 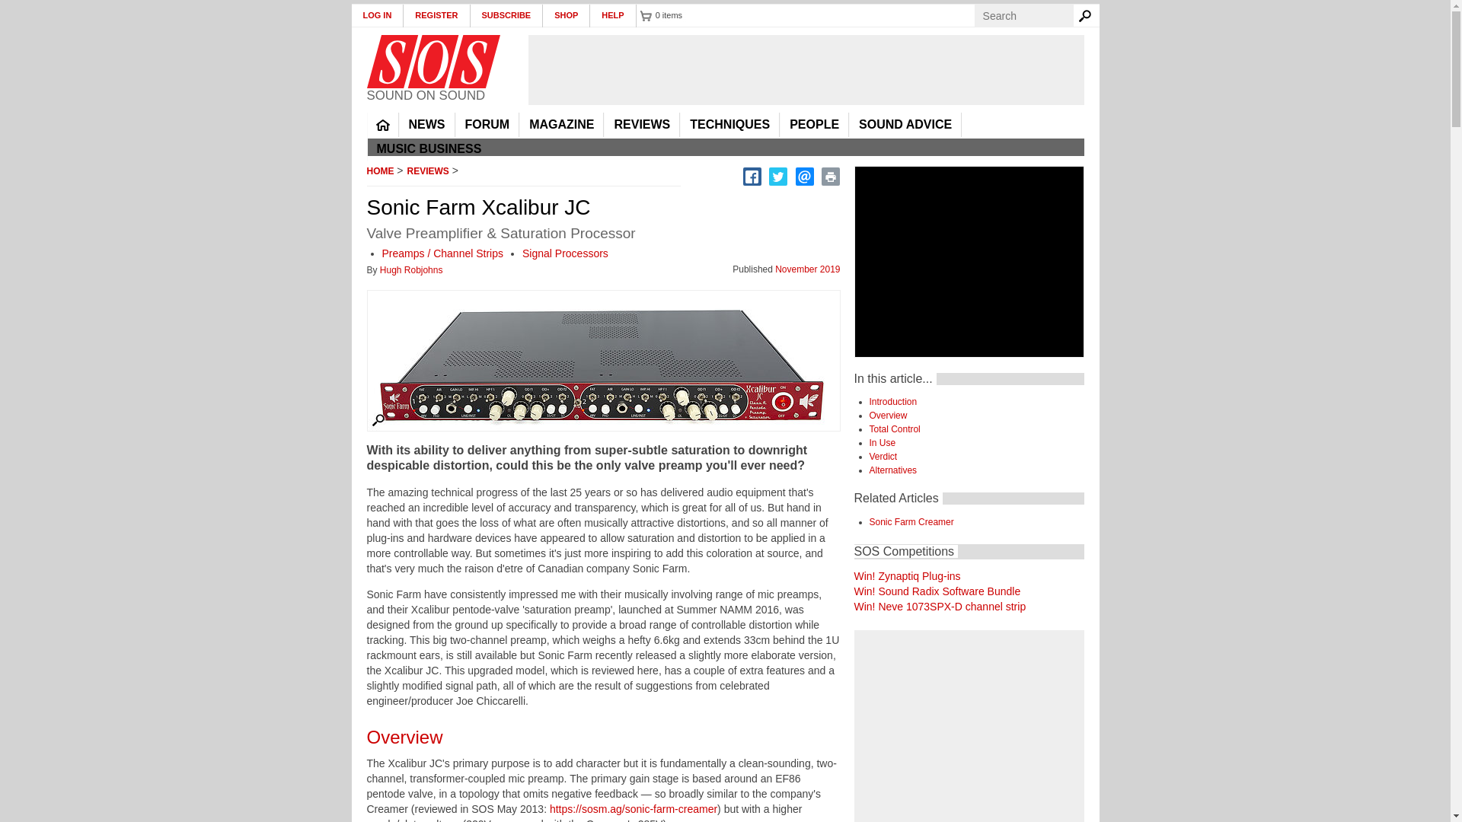 What do you see at coordinates (567, 15) in the screenshot?
I see `SHOP` at bounding box center [567, 15].